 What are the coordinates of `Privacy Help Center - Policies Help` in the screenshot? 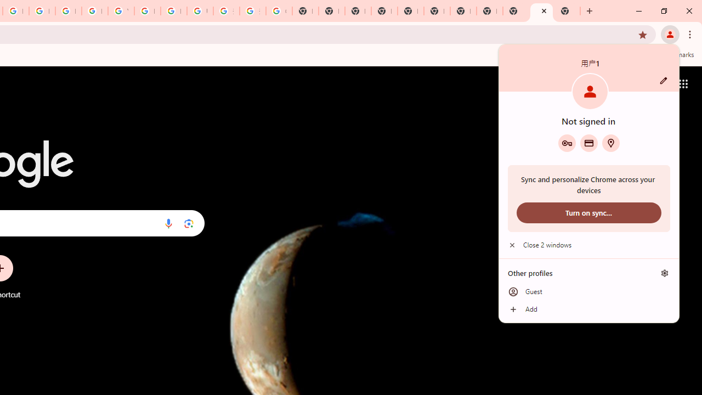 It's located at (42, 11).